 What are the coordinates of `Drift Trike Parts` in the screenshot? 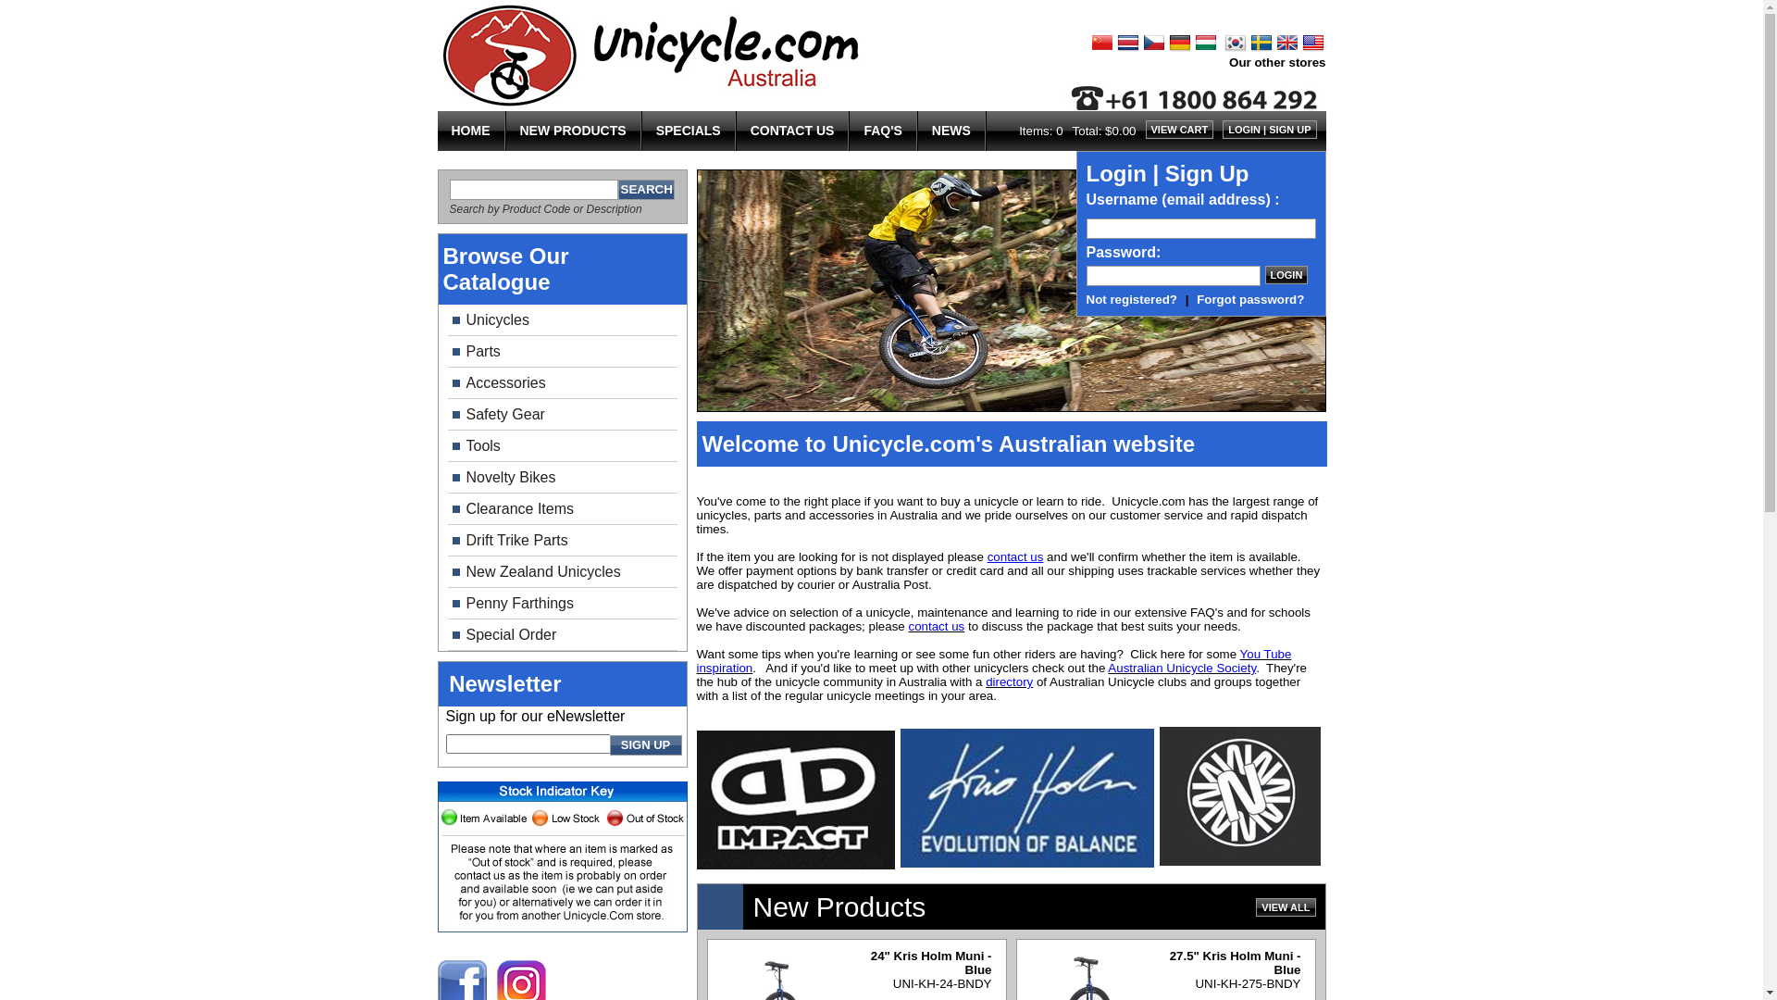 It's located at (563, 541).